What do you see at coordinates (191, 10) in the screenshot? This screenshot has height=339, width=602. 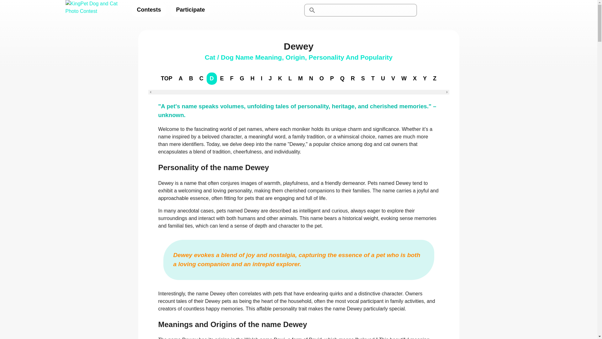 I see `Participate` at bounding box center [191, 10].